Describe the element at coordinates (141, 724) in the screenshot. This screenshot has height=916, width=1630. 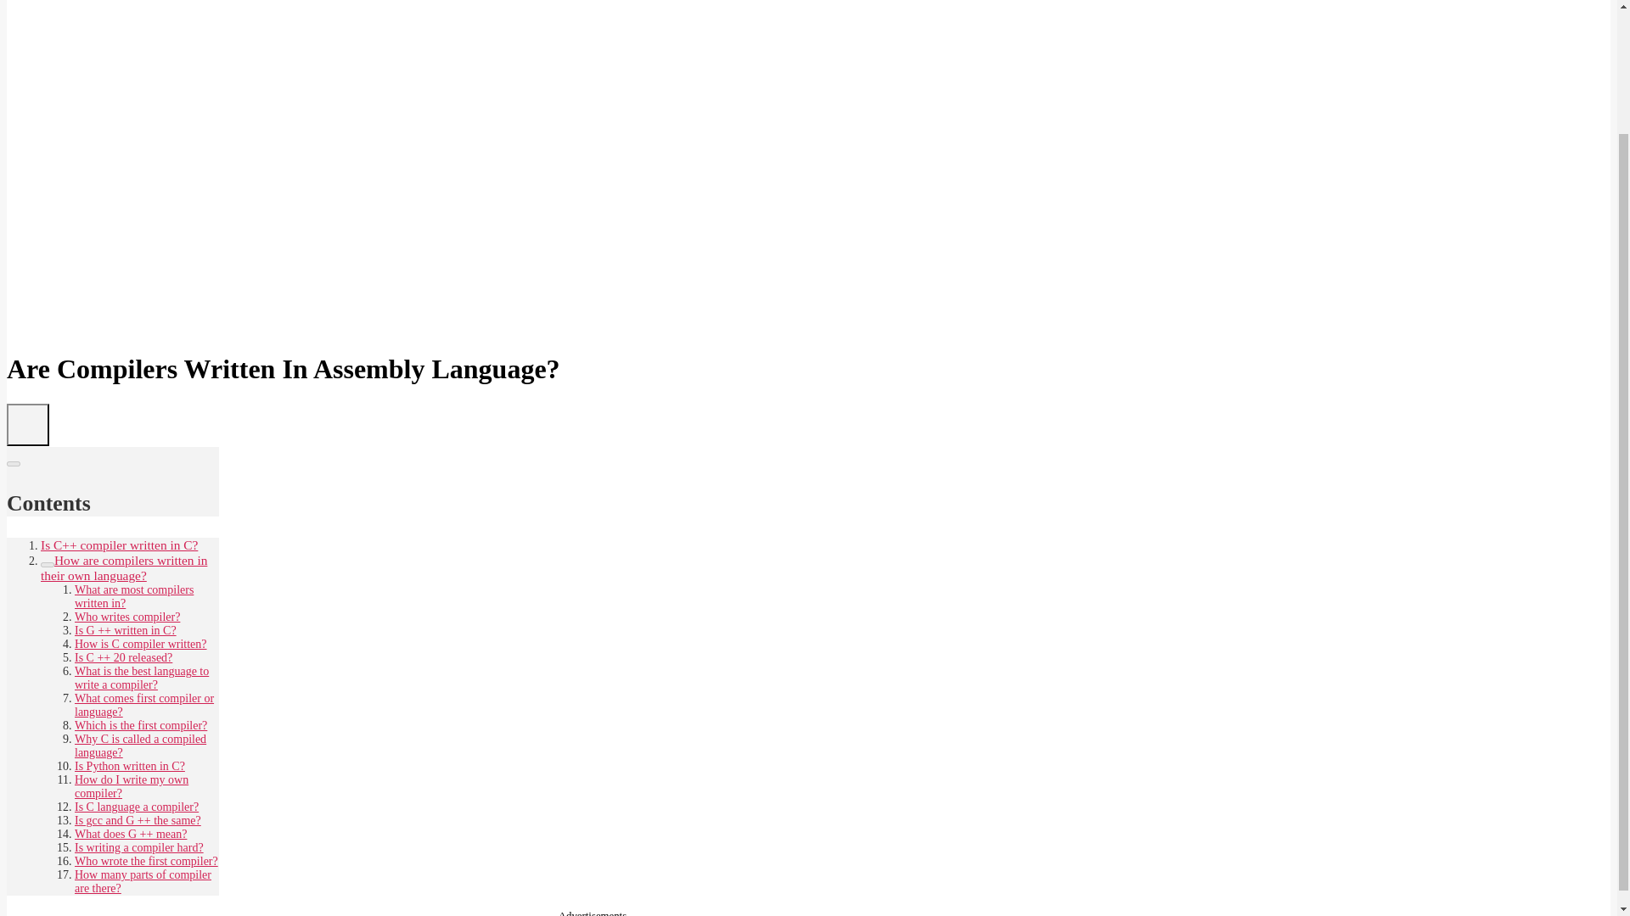
I see `Which is the first compiler?` at that location.